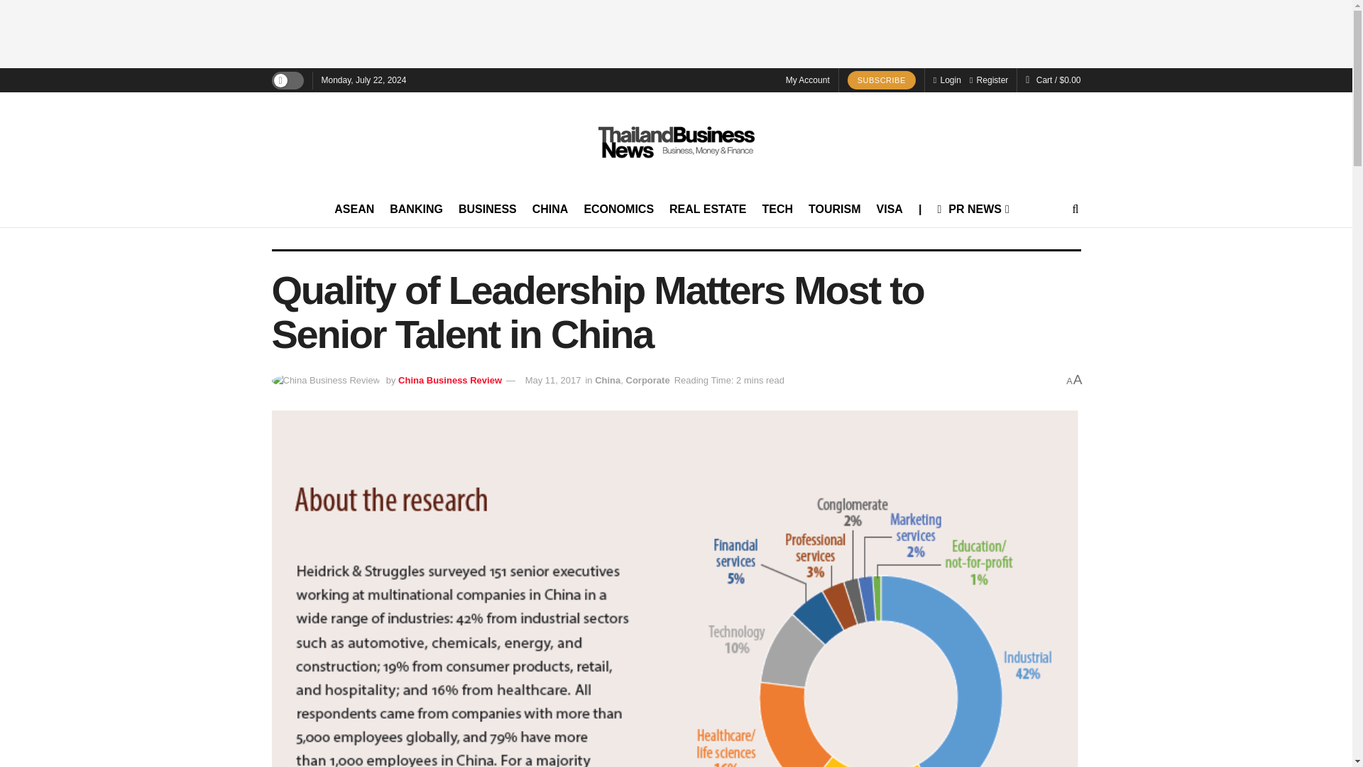 Image resolution: width=1363 pixels, height=767 pixels. What do you see at coordinates (1058, 80) in the screenshot?
I see `View your shopping cart` at bounding box center [1058, 80].